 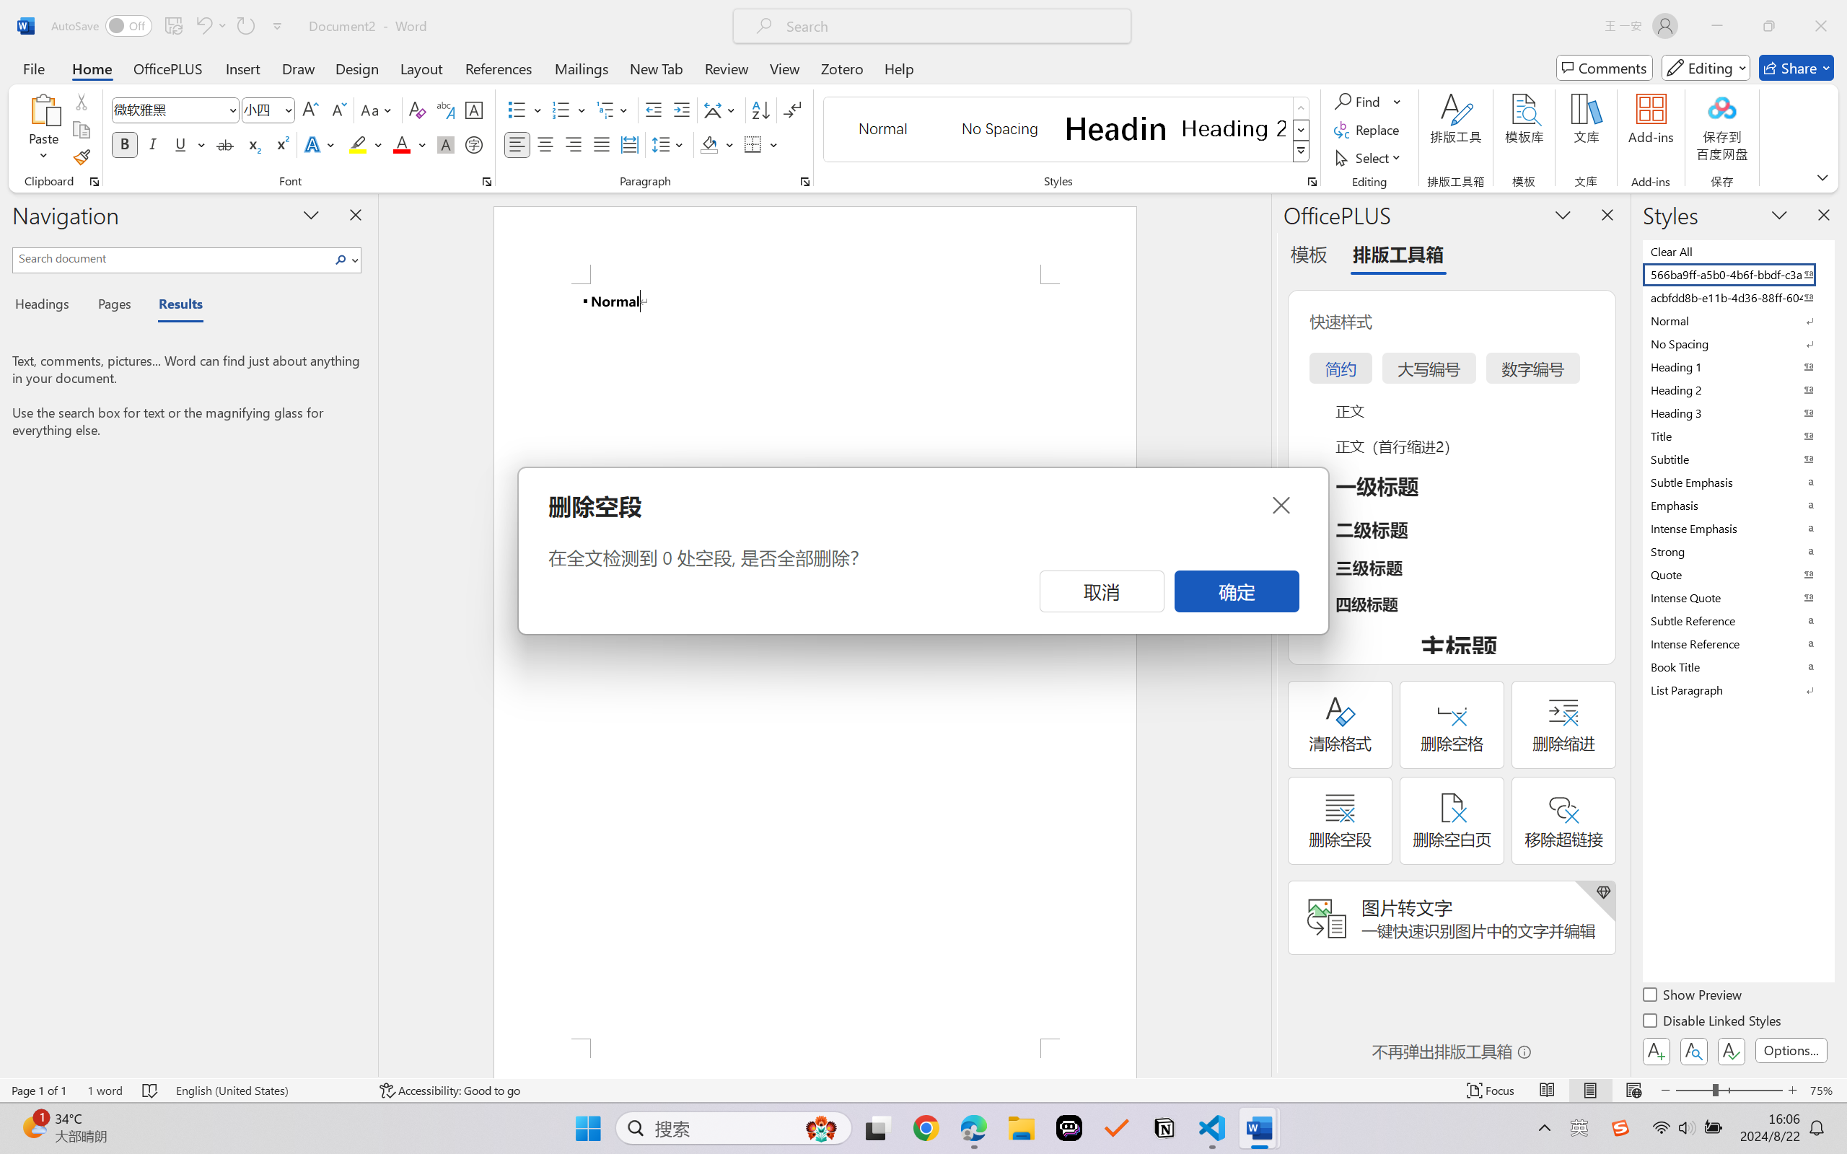 What do you see at coordinates (338, 110) in the screenshot?
I see `Shrink Font` at bounding box center [338, 110].